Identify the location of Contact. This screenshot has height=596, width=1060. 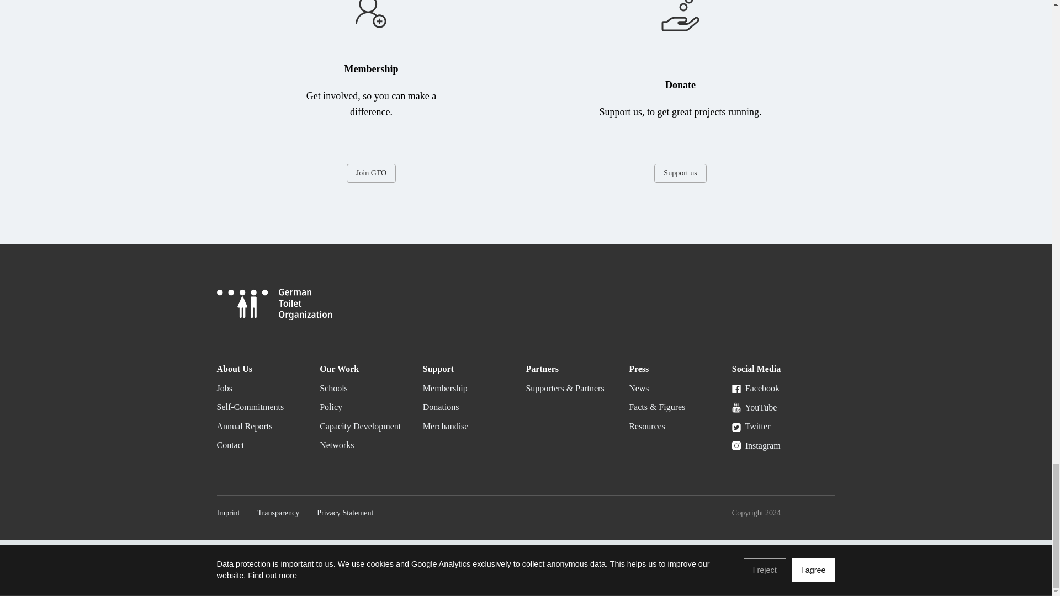
(230, 445).